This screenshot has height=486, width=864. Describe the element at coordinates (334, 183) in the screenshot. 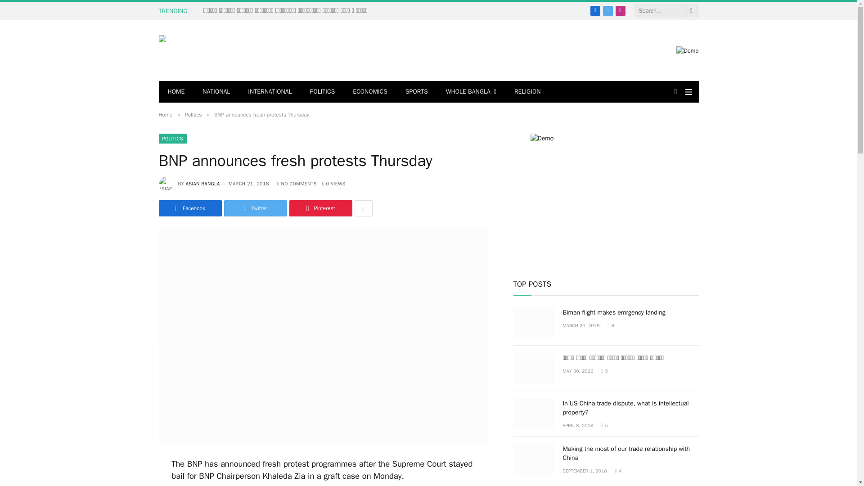

I see `0 Article Views` at that location.